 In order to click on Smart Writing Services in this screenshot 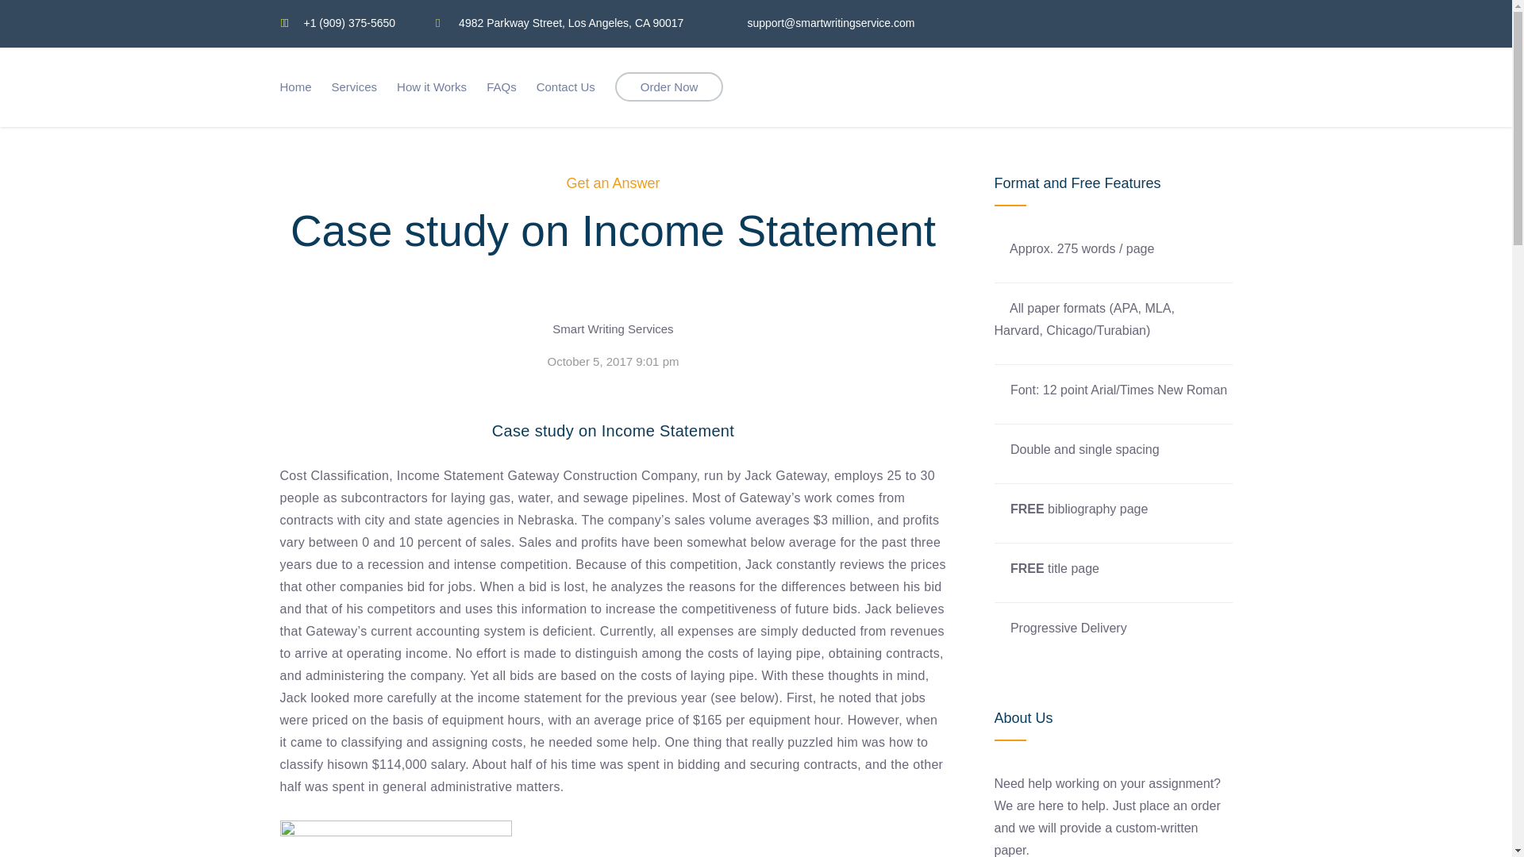, I will do `click(613, 329)`.